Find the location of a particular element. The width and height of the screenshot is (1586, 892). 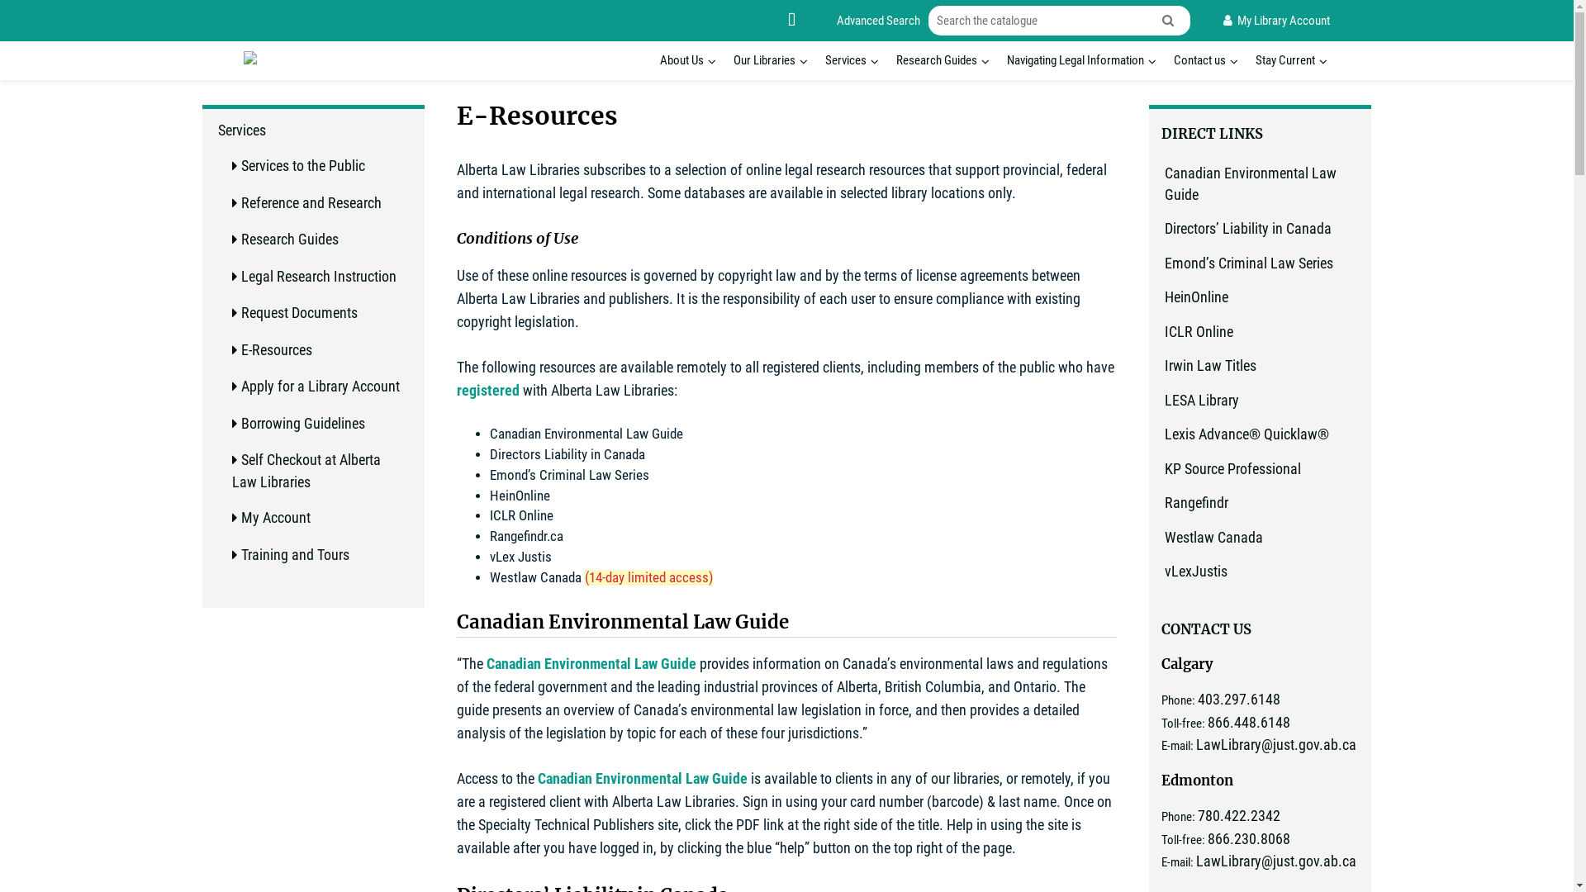

registered is located at coordinates (488, 391).